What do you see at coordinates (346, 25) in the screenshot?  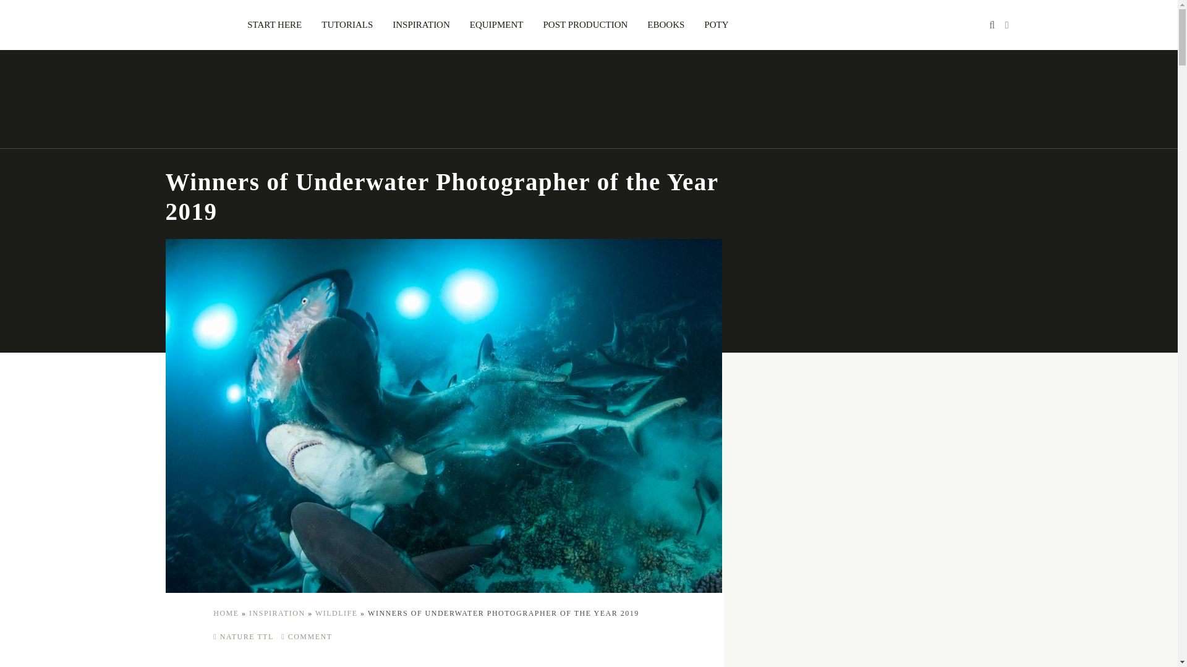 I see `TUTORIALS` at bounding box center [346, 25].